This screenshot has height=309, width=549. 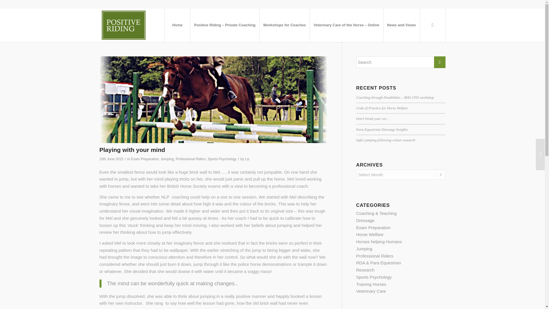 What do you see at coordinates (145, 159) in the screenshot?
I see `Exam Preparation` at bounding box center [145, 159].